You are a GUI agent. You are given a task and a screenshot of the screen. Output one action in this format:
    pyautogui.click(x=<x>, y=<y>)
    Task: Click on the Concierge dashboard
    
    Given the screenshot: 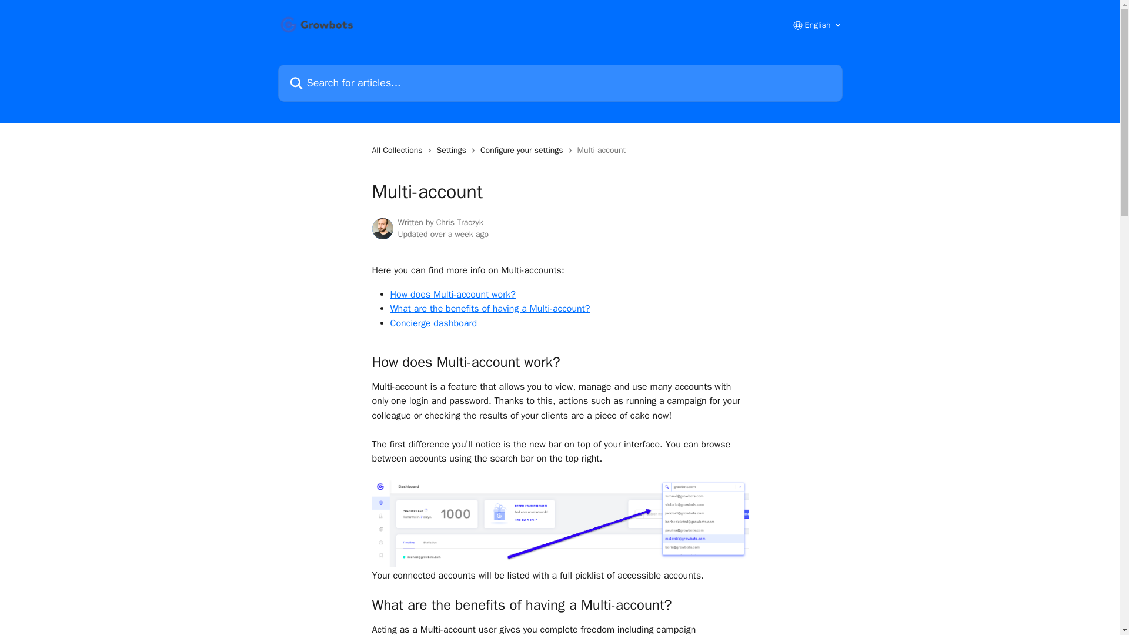 What is the action you would take?
    pyautogui.click(x=434, y=323)
    